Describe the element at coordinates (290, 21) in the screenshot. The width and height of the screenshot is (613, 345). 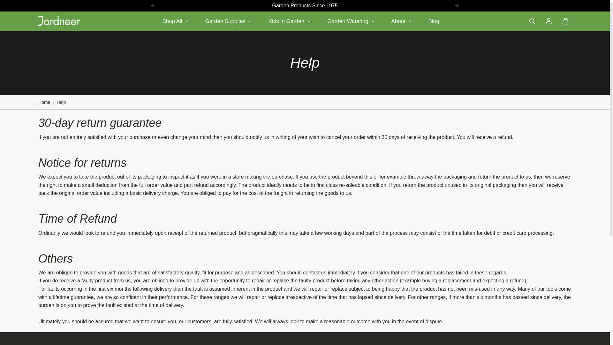
I see `Kids in Garden` at that location.